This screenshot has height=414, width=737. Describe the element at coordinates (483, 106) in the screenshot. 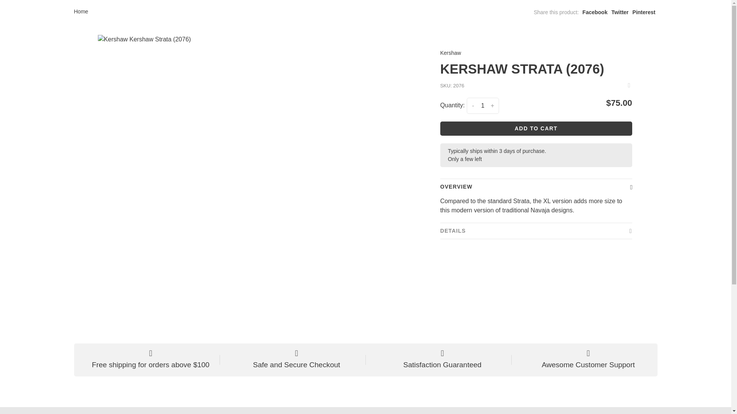

I see `1` at that location.